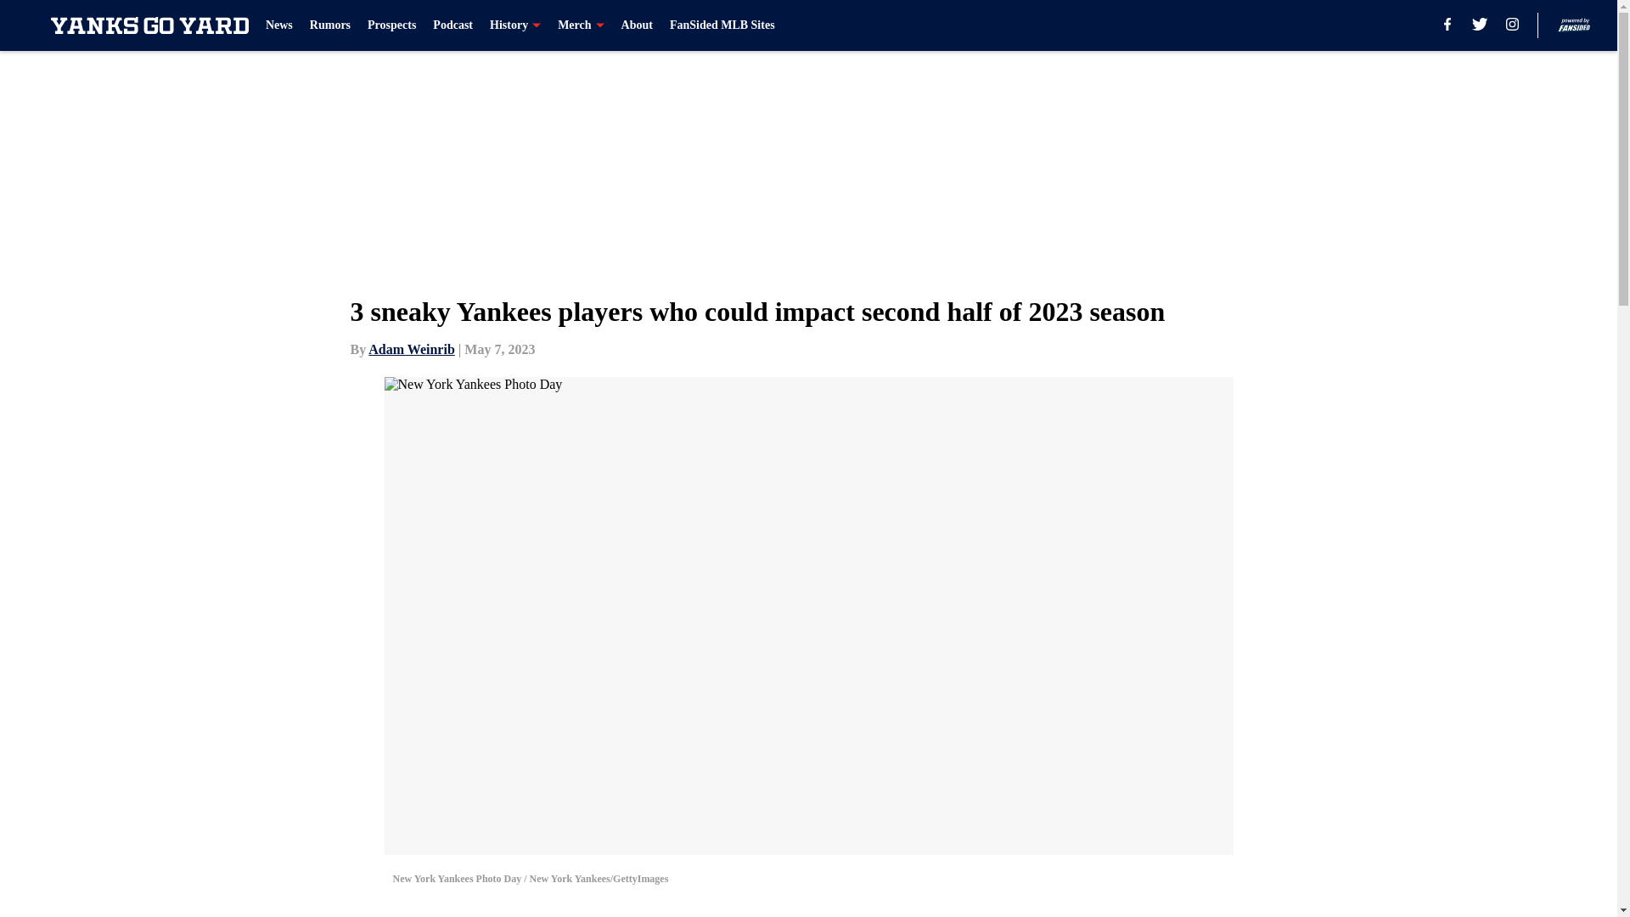 Image resolution: width=1630 pixels, height=917 pixels. Describe the element at coordinates (391, 25) in the screenshot. I see `Prospects` at that location.